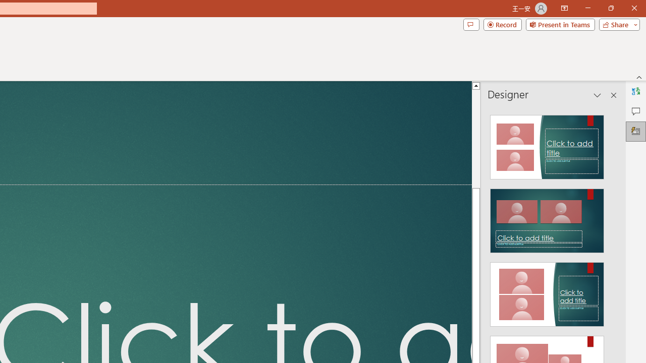 The height and width of the screenshot is (363, 646). Describe the element at coordinates (547, 294) in the screenshot. I see `Class: NetUIImage` at that location.